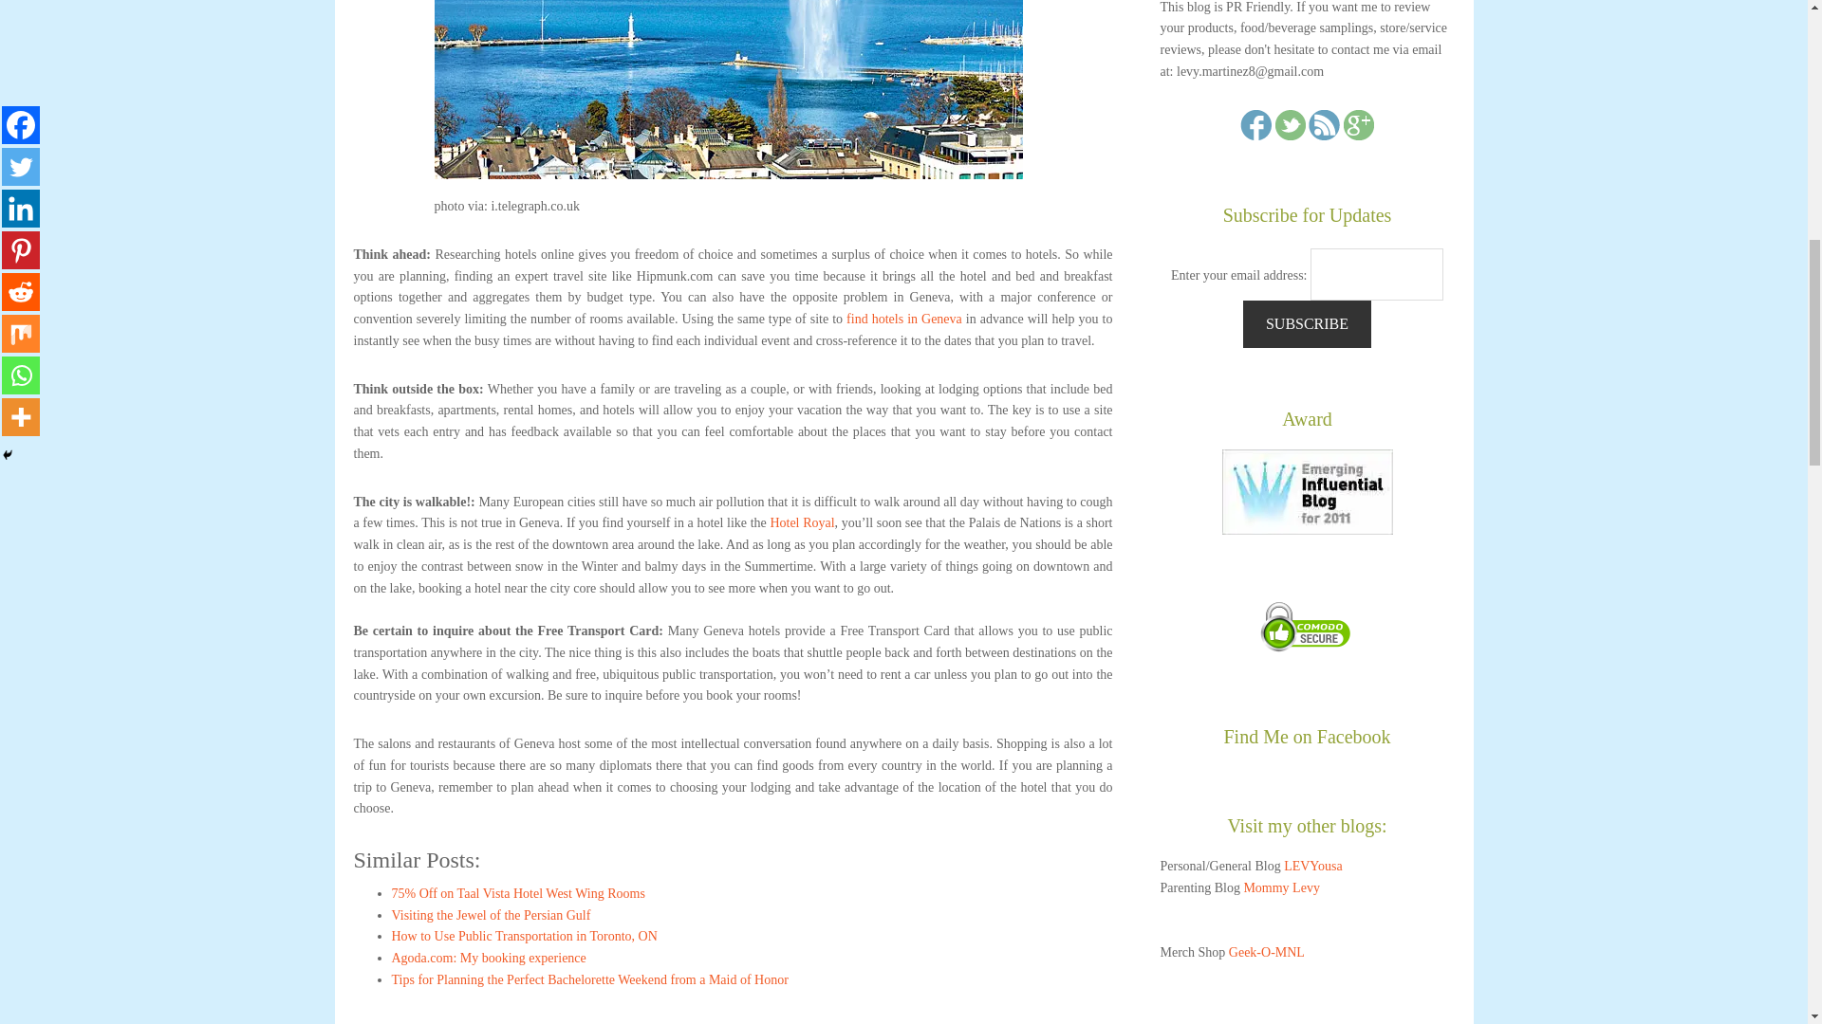  I want to click on How to Use Public Transportation in Toronto, ON, so click(524, 935).